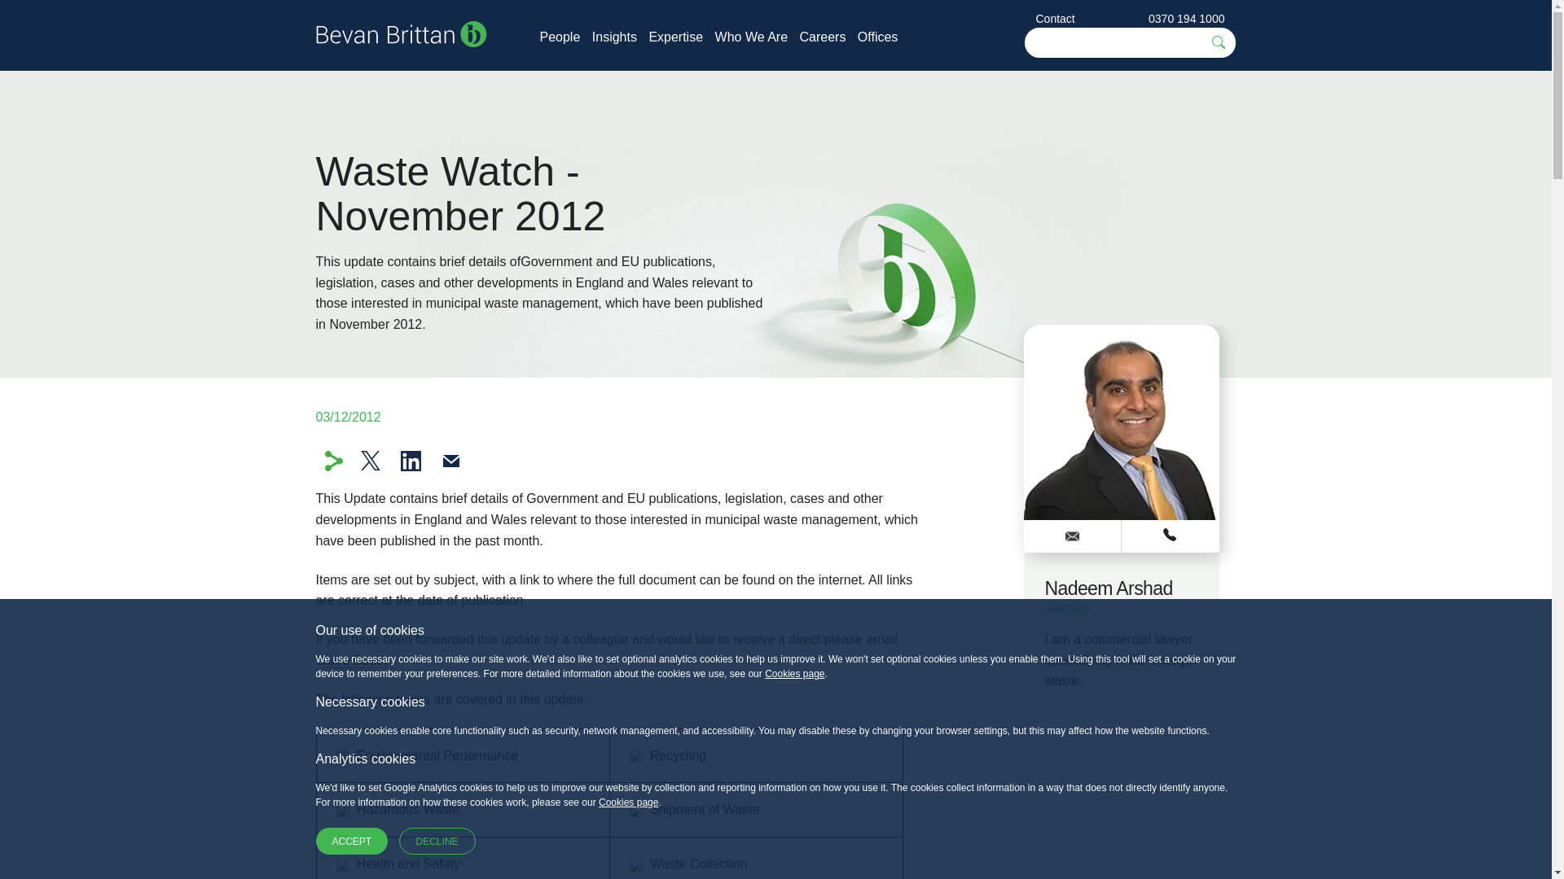 Image resolution: width=1564 pixels, height=879 pixels. Describe the element at coordinates (678, 755) in the screenshot. I see `Recycling` at that location.